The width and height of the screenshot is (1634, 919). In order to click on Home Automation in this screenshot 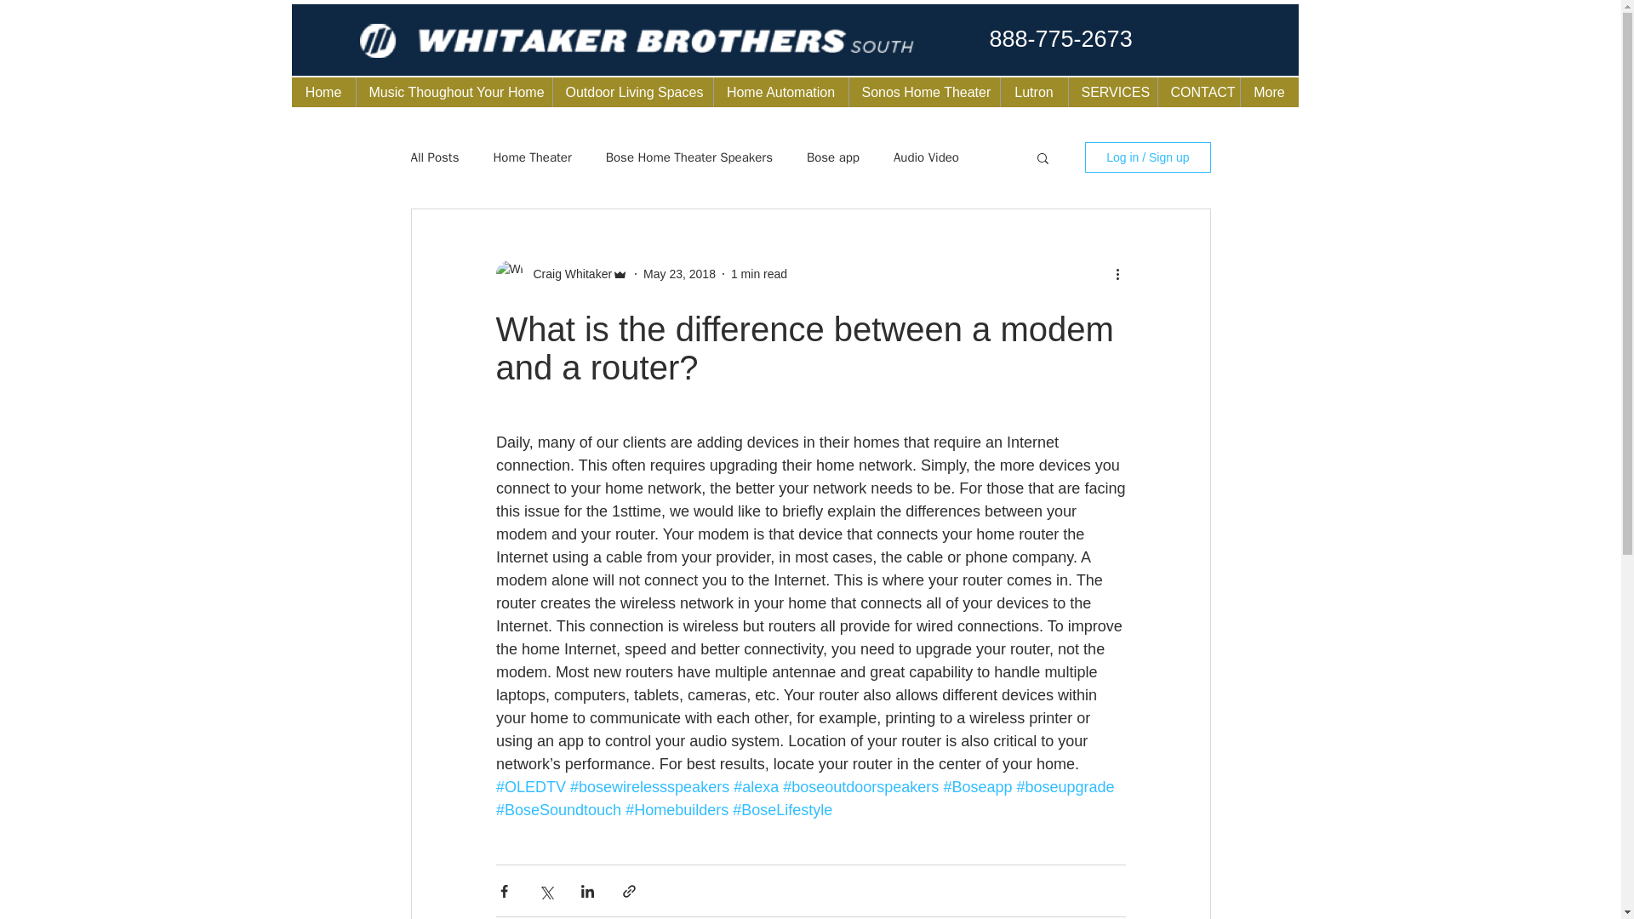, I will do `click(780, 92)`.